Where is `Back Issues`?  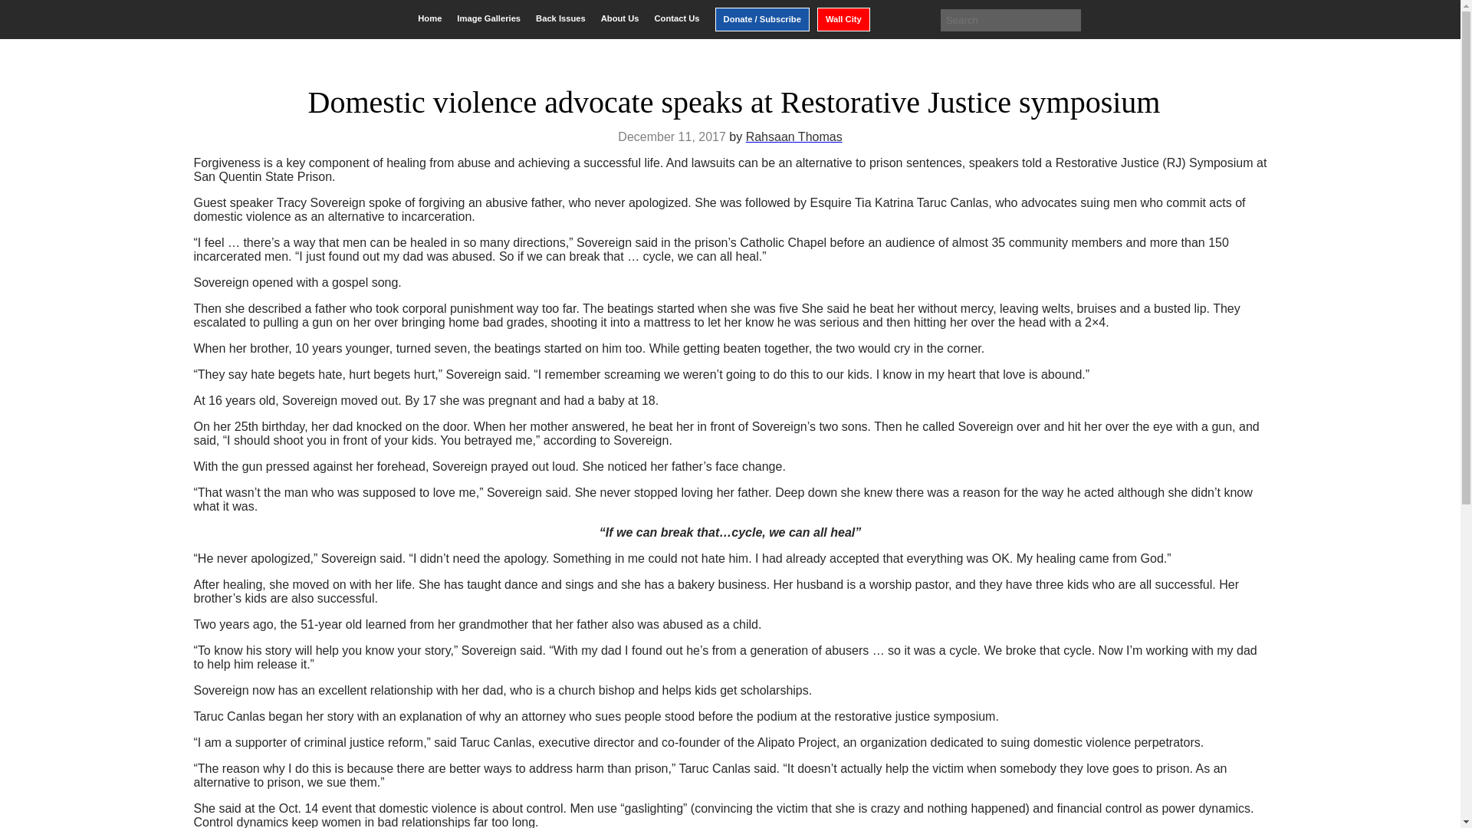
Back Issues is located at coordinates (560, 18).